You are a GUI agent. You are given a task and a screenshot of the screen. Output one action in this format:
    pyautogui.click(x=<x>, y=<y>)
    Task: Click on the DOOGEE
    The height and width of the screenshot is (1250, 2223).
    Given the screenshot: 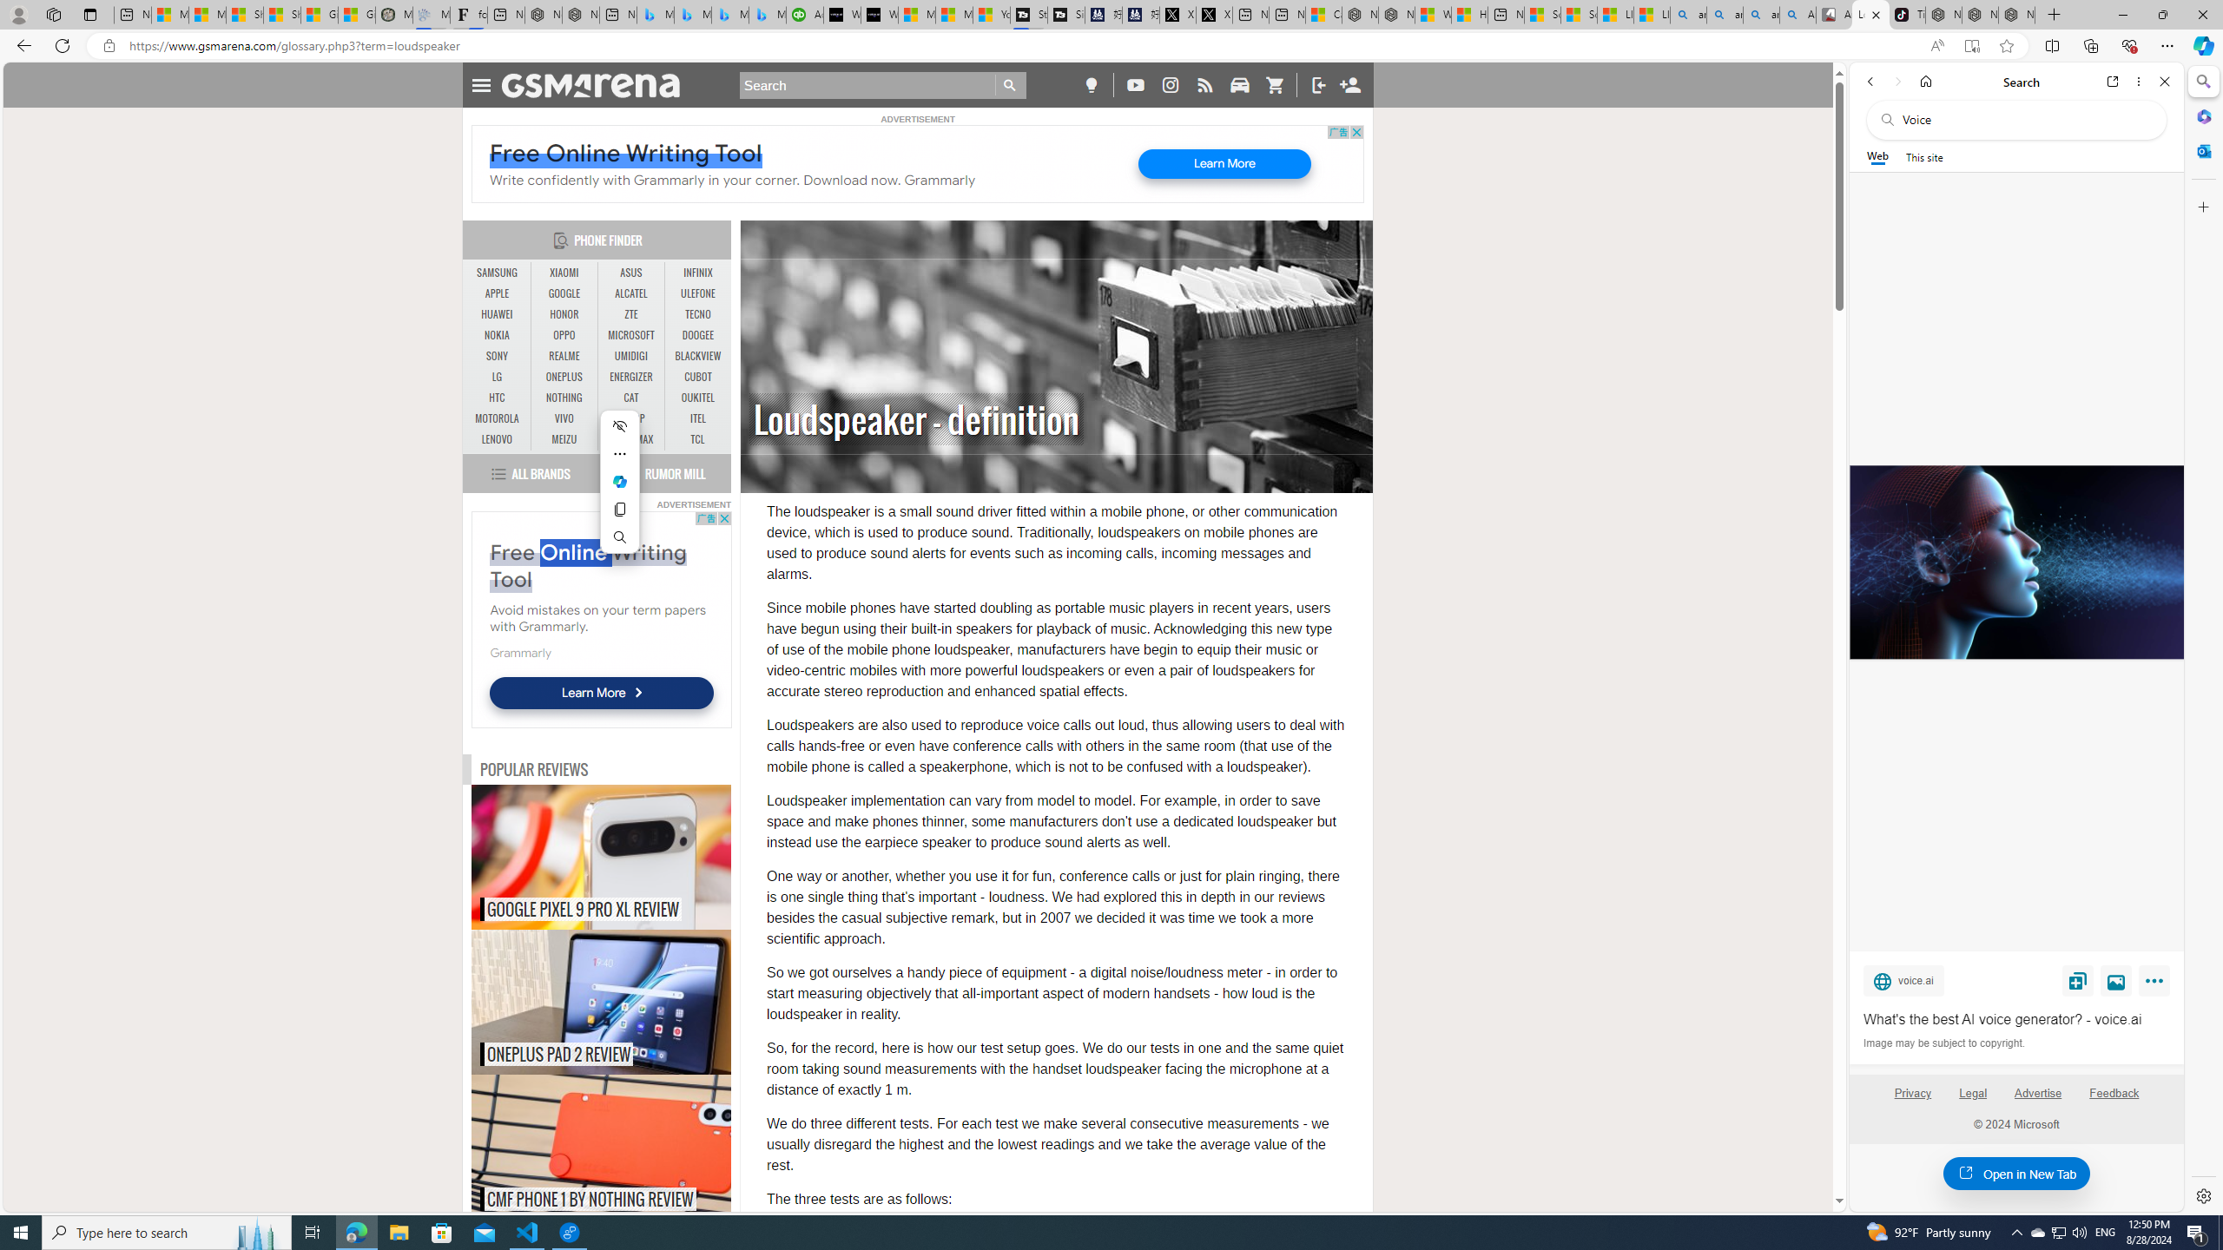 What is the action you would take?
    pyautogui.click(x=698, y=336)
    